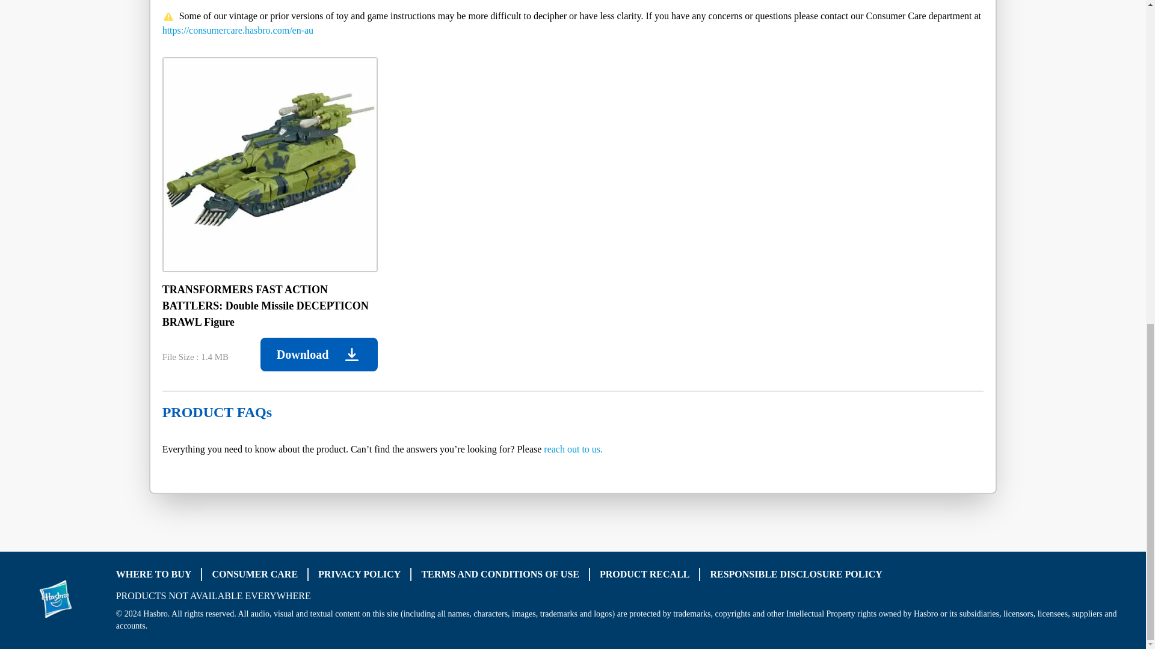 Image resolution: width=1155 pixels, height=649 pixels. I want to click on PRIVACY POLICY, so click(360, 574).